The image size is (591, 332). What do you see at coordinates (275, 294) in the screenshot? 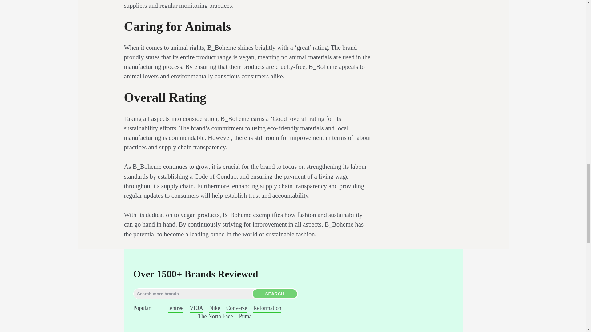
I see `SEARCH` at bounding box center [275, 294].